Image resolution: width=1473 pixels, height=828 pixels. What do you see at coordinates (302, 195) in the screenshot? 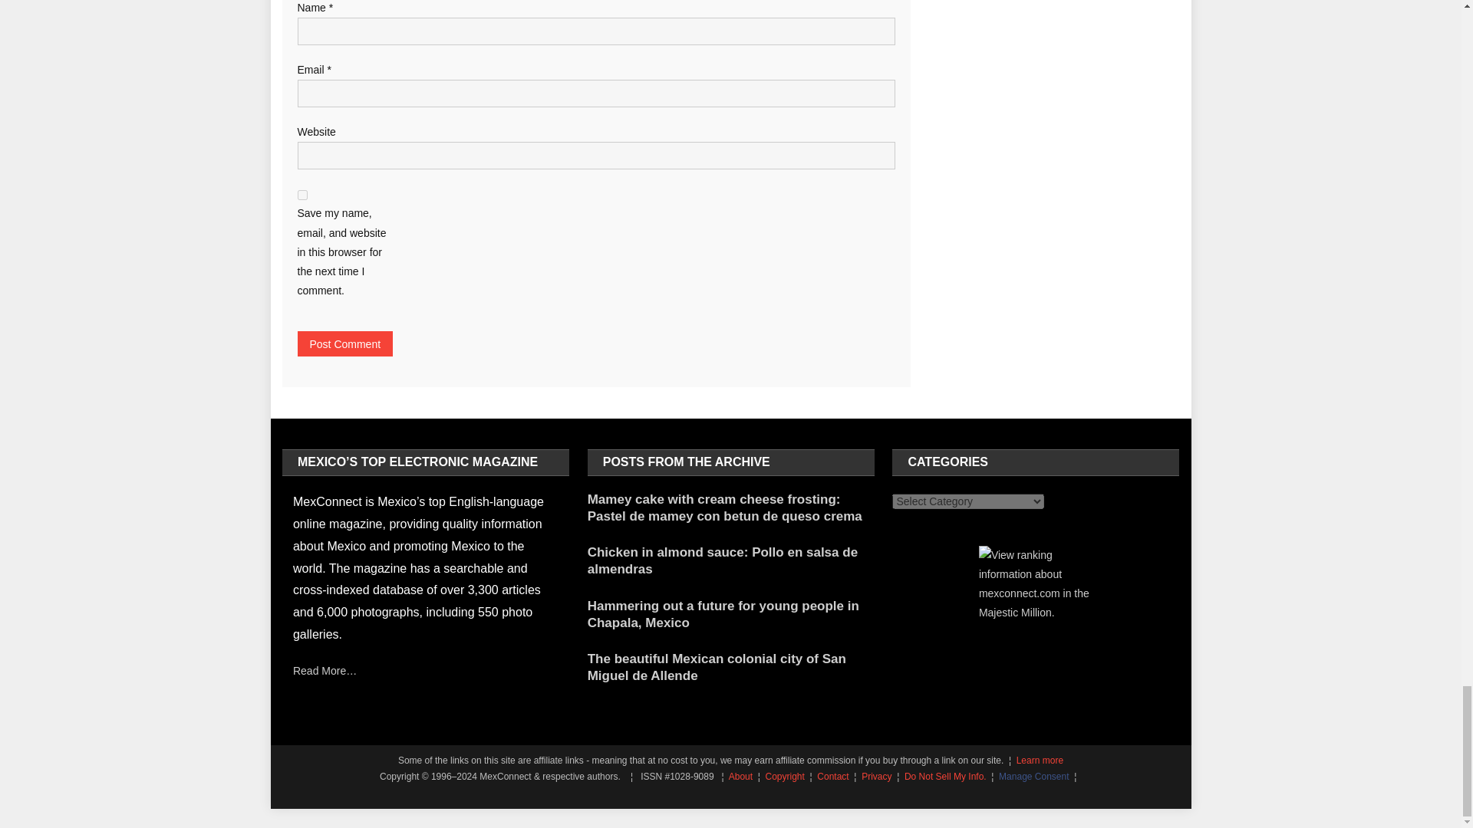
I see `yes` at bounding box center [302, 195].